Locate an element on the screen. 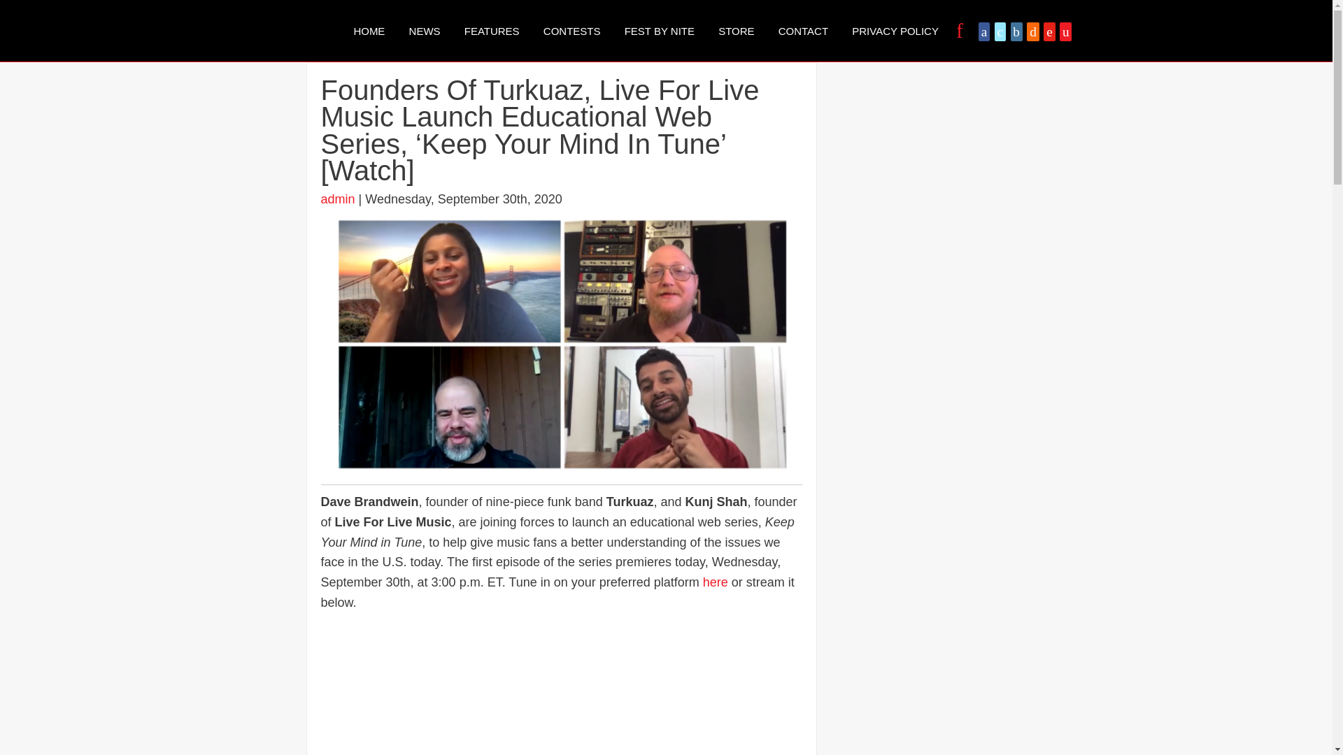  HOME is located at coordinates (368, 31).